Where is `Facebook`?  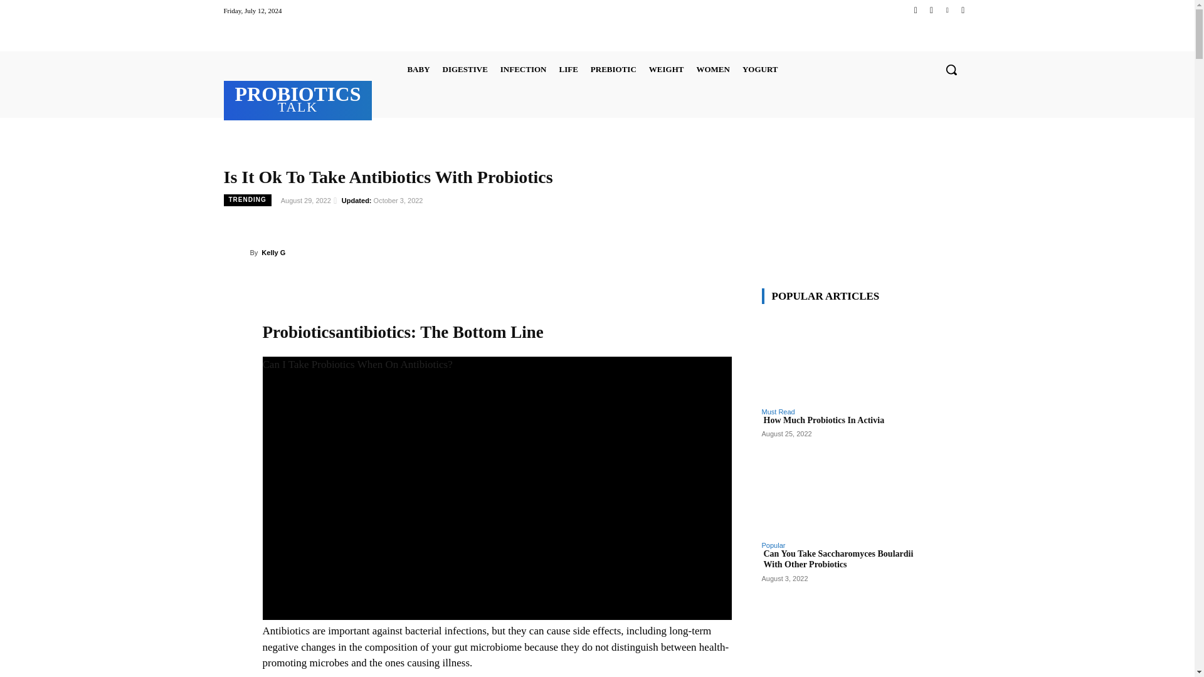
Facebook is located at coordinates (916, 10).